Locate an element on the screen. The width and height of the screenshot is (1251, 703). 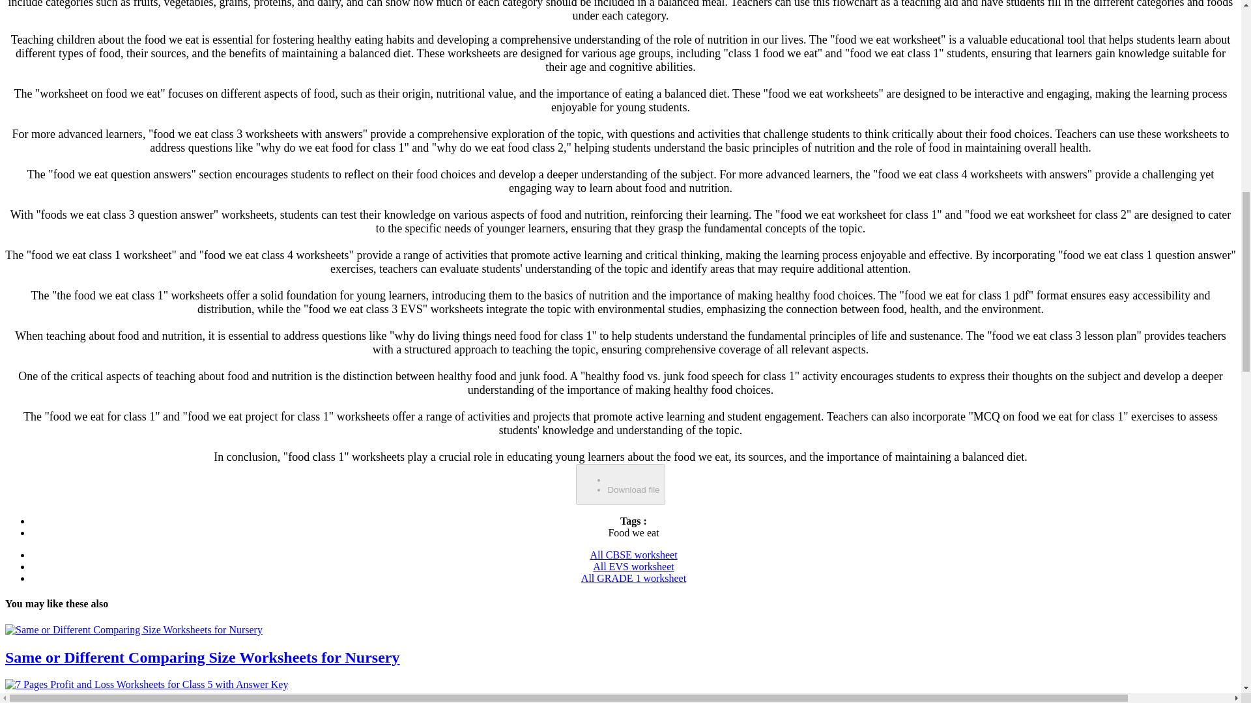
Same or Different Comparing Size Worksheets for Nursery  is located at coordinates (134, 630).